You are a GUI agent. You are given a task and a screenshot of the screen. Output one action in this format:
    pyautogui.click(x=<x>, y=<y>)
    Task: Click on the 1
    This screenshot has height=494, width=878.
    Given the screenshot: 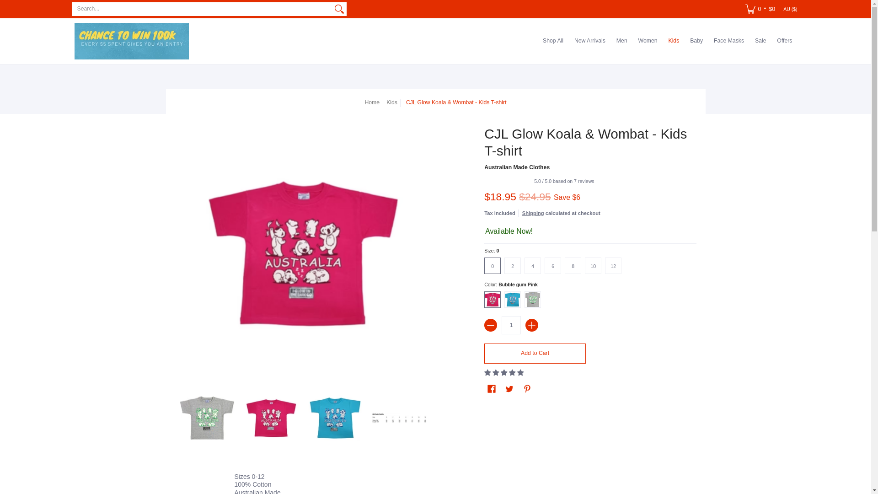 What is the action you would take?
    pyautogui.click(x=511, y=325)
    